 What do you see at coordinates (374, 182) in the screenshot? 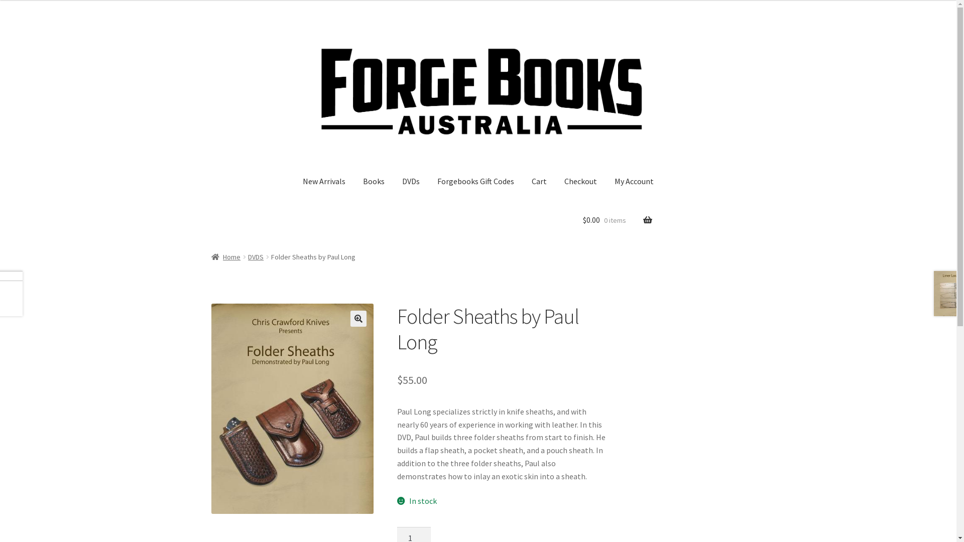
I see `Books` at bounding box center [374, 182].